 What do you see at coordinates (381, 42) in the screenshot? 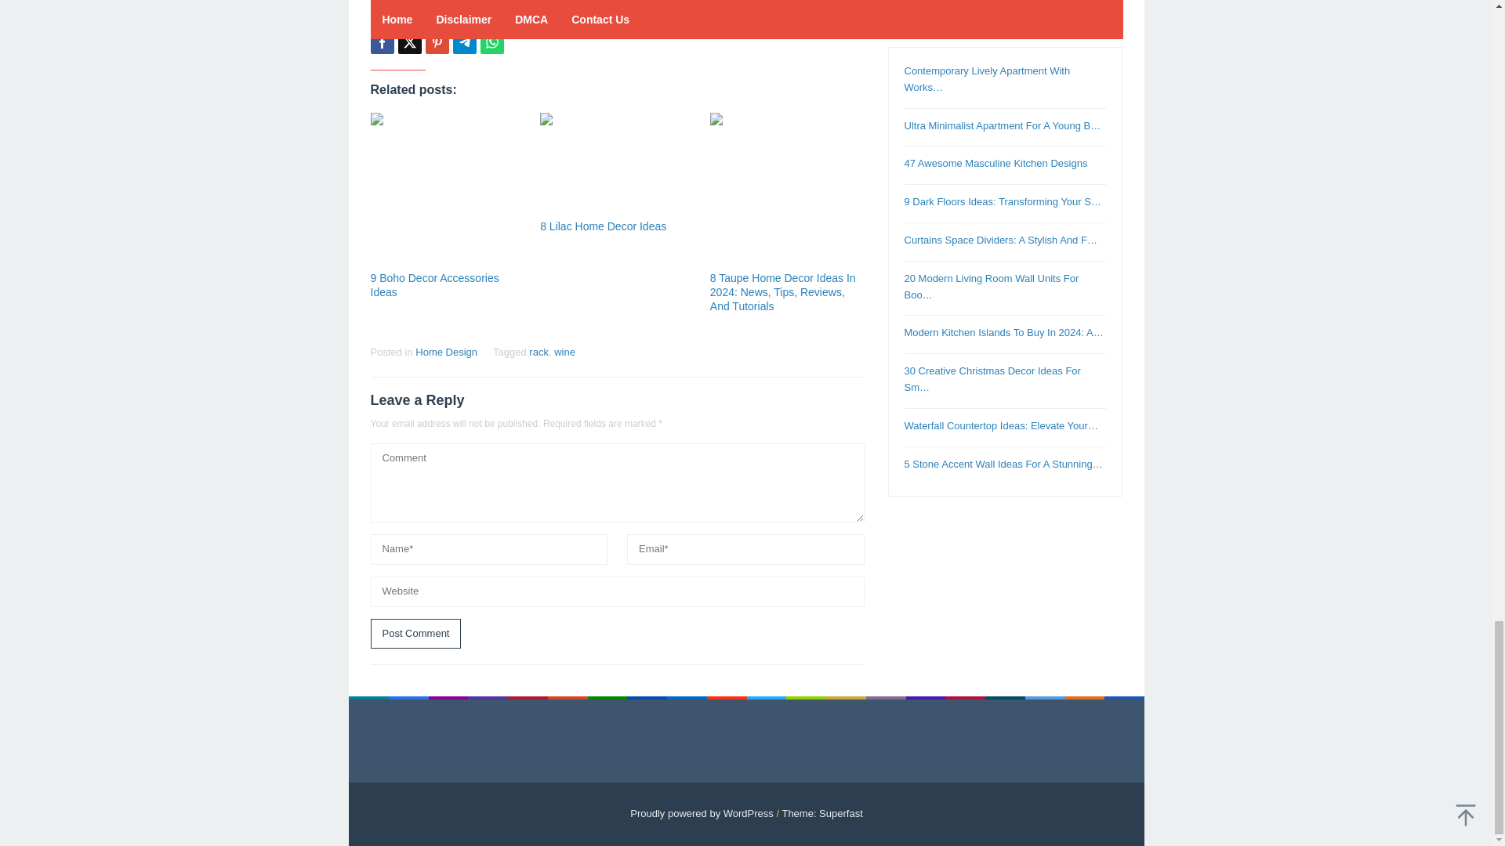
I see `Share this` at bounding box center [381, 42].